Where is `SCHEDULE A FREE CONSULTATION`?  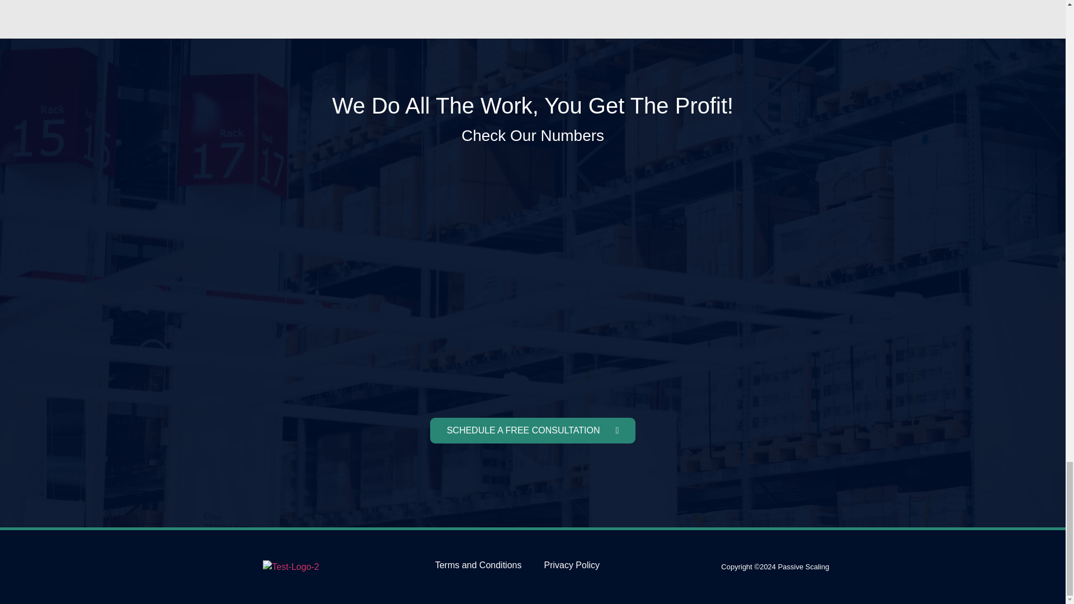 SCHEDULE A FREE CONSULTATION is located at coordinates (533, 431).